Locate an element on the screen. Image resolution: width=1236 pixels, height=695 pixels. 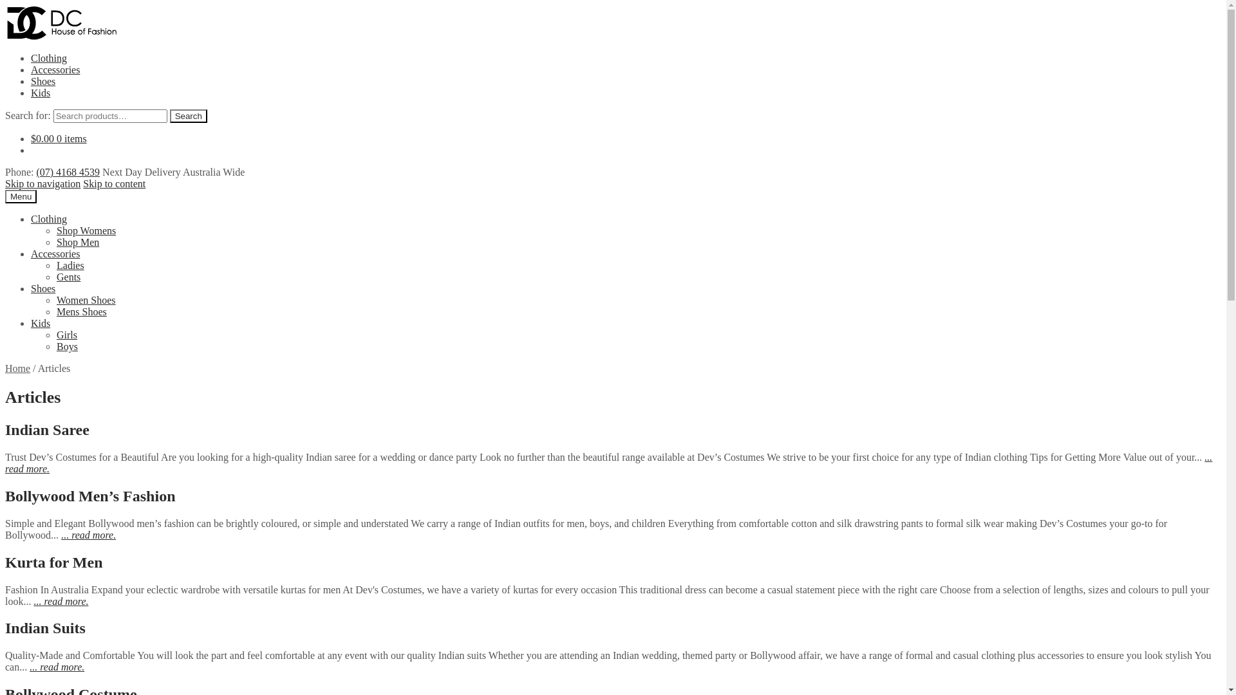
Girls is located at coordinates (67, 335).